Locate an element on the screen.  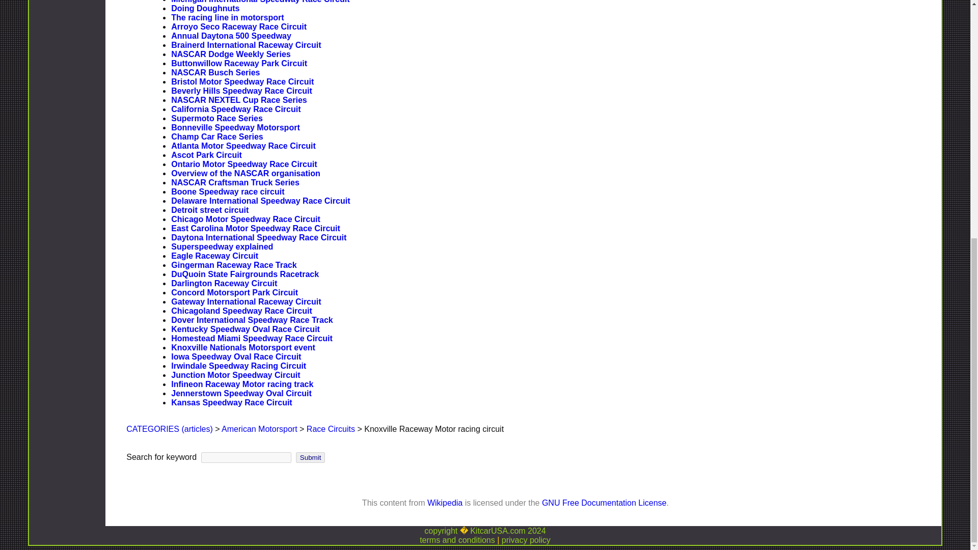
Doing Doughnuts is located at coordinates (205, 8).